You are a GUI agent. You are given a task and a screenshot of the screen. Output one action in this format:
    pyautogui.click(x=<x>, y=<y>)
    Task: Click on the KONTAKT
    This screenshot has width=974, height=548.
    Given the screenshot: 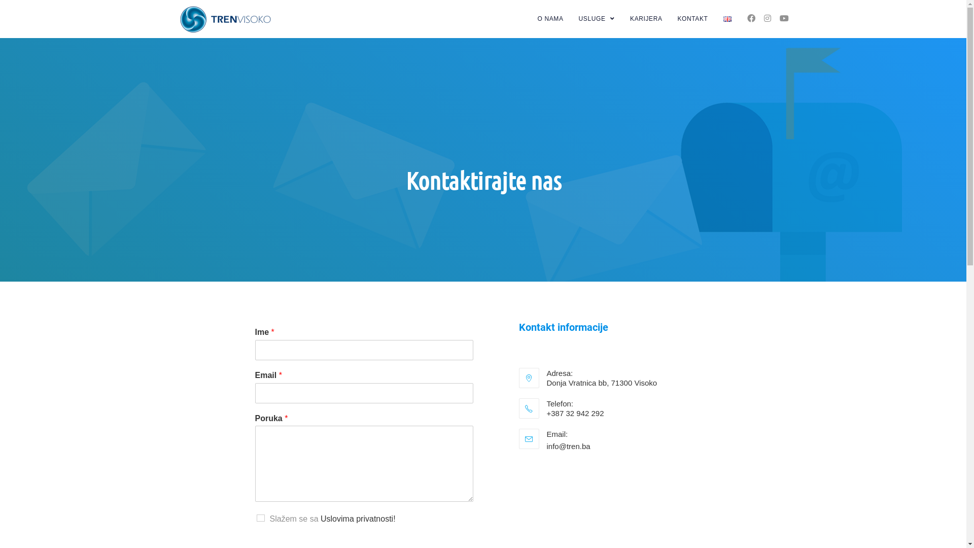 What is the action you would take?
    pyautogui.click(x=693, y=19)
    